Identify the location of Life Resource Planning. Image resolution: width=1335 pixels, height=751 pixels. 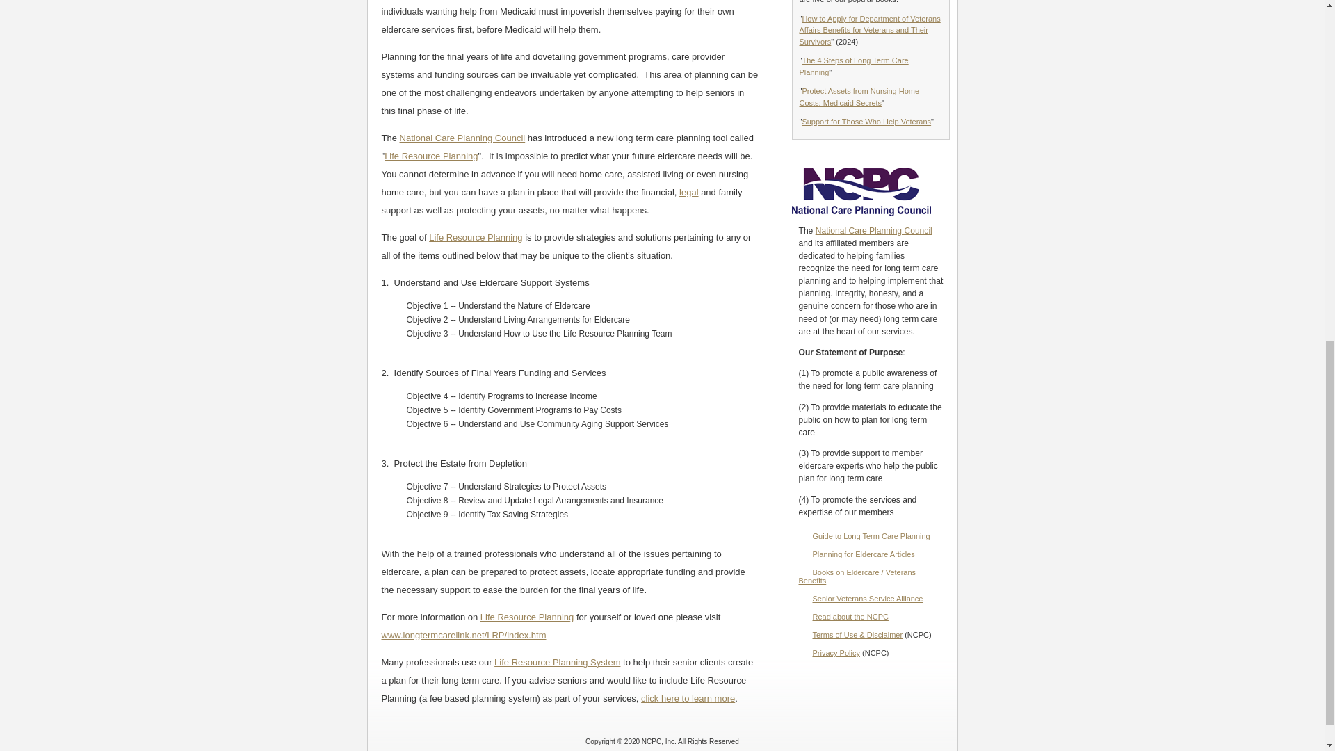
(431, 156).